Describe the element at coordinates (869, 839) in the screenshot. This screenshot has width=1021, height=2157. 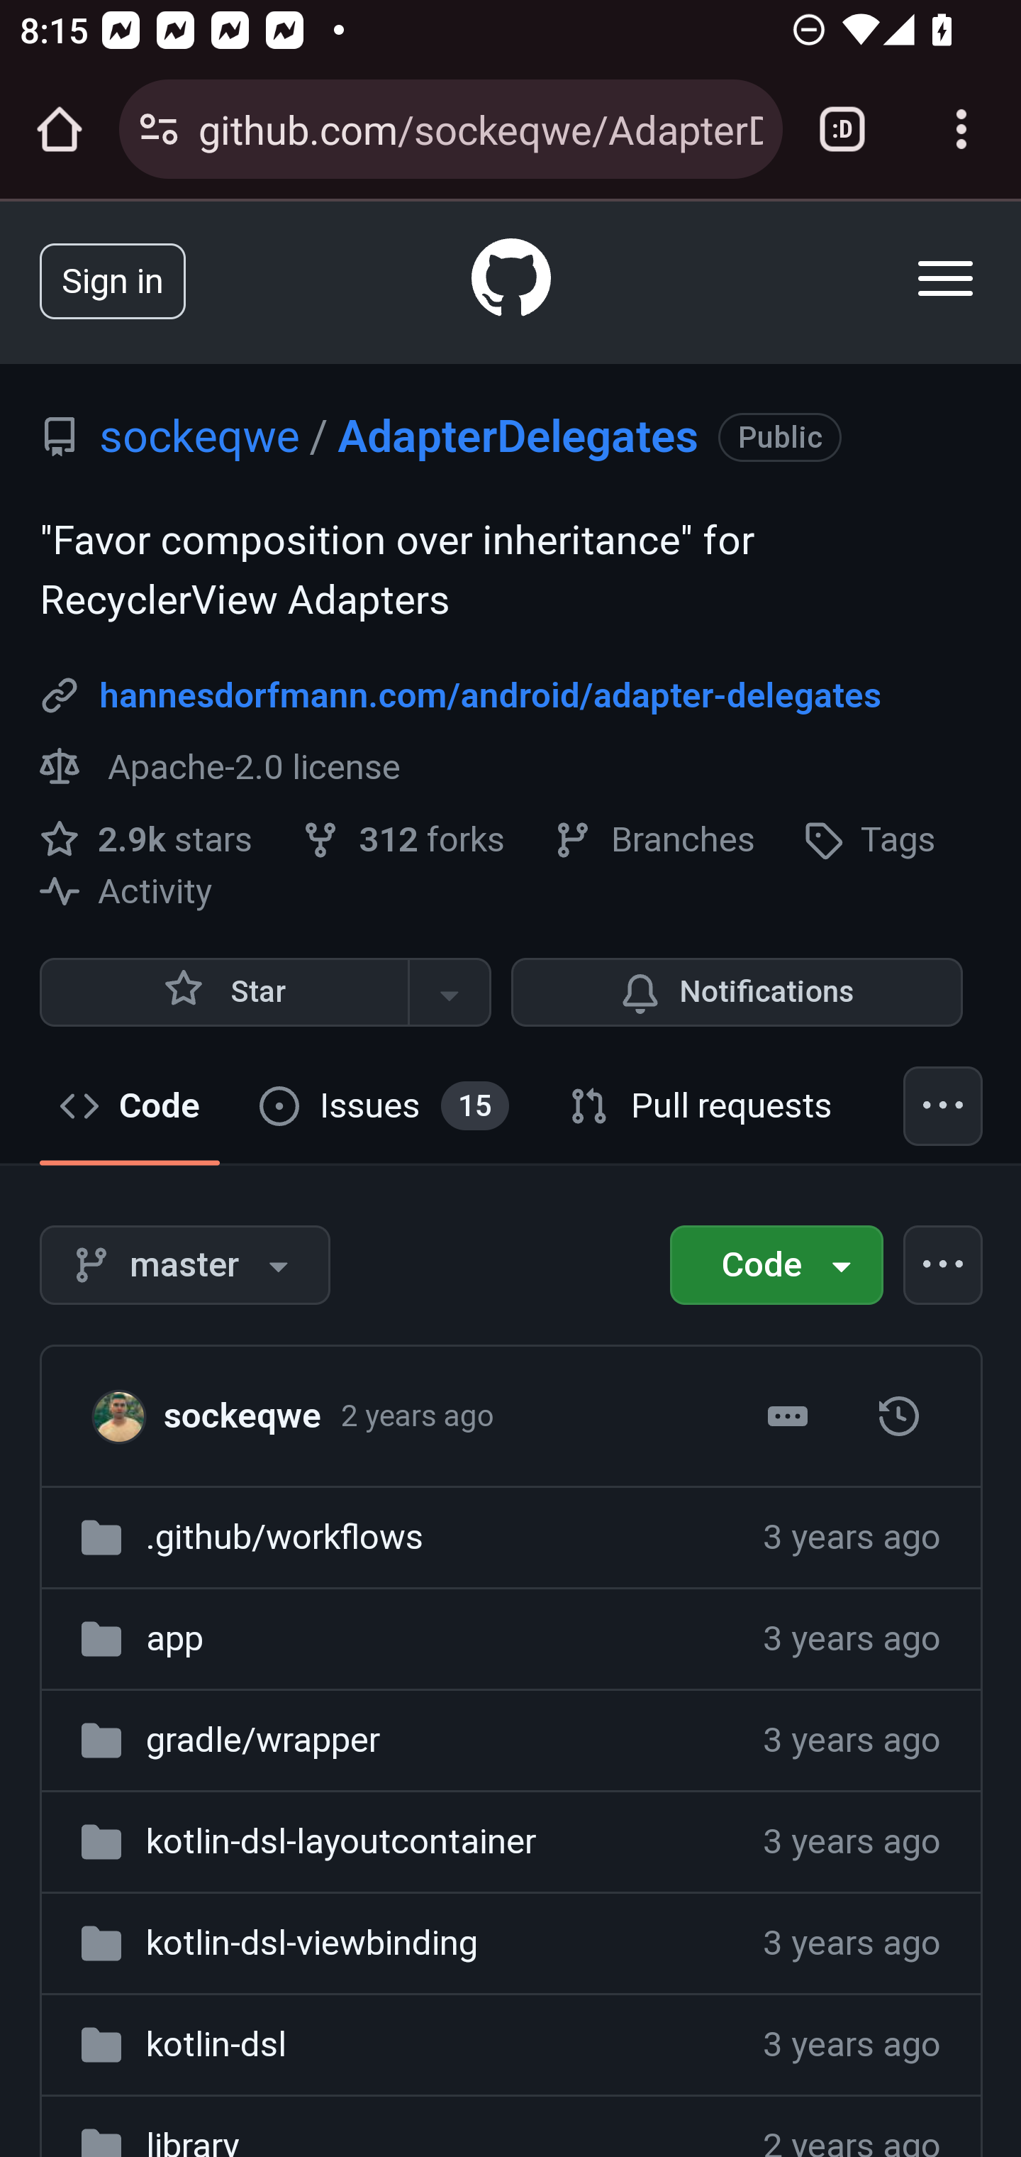
I see `Tags` at that location.